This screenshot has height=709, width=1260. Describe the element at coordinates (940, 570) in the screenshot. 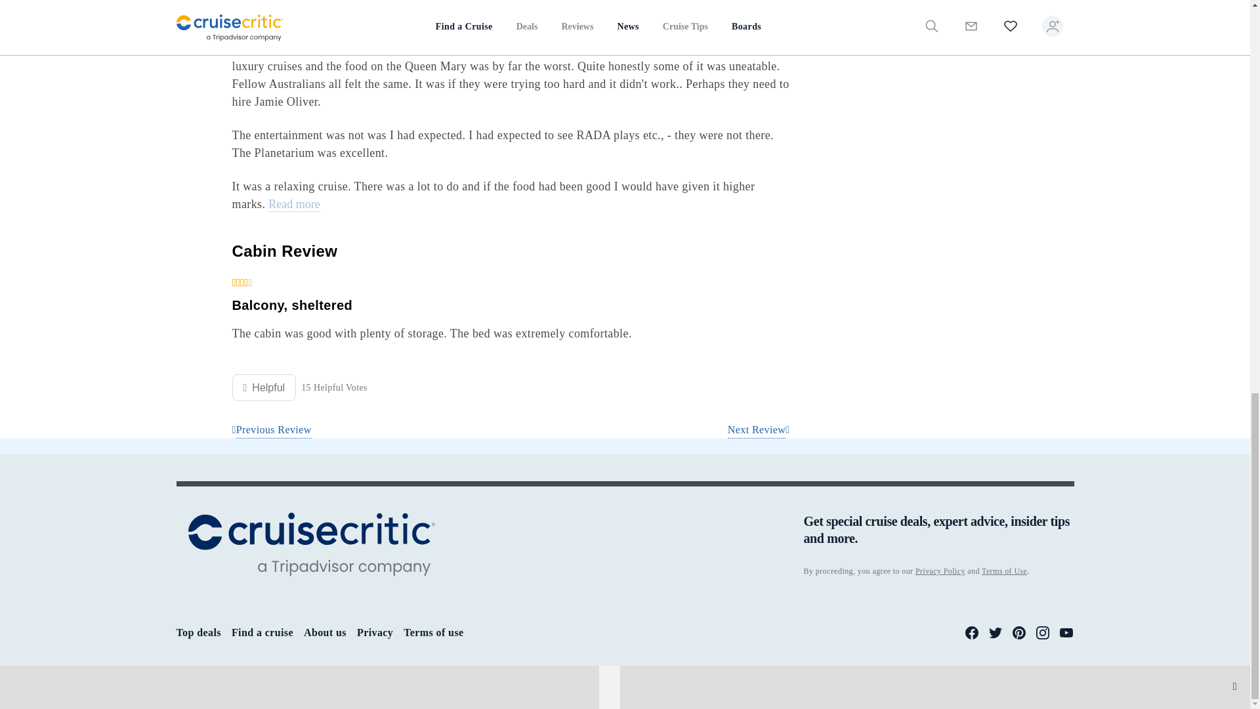

I see `Privacy Policy` at that location.